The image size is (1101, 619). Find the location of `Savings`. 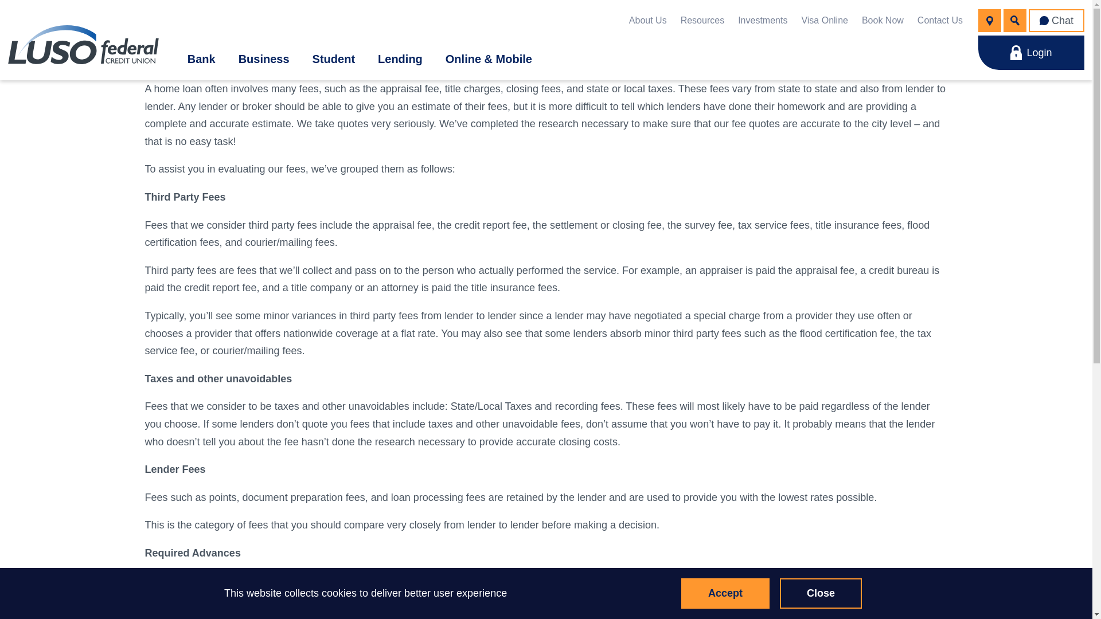

Savings is located at coordinates (211, 126).